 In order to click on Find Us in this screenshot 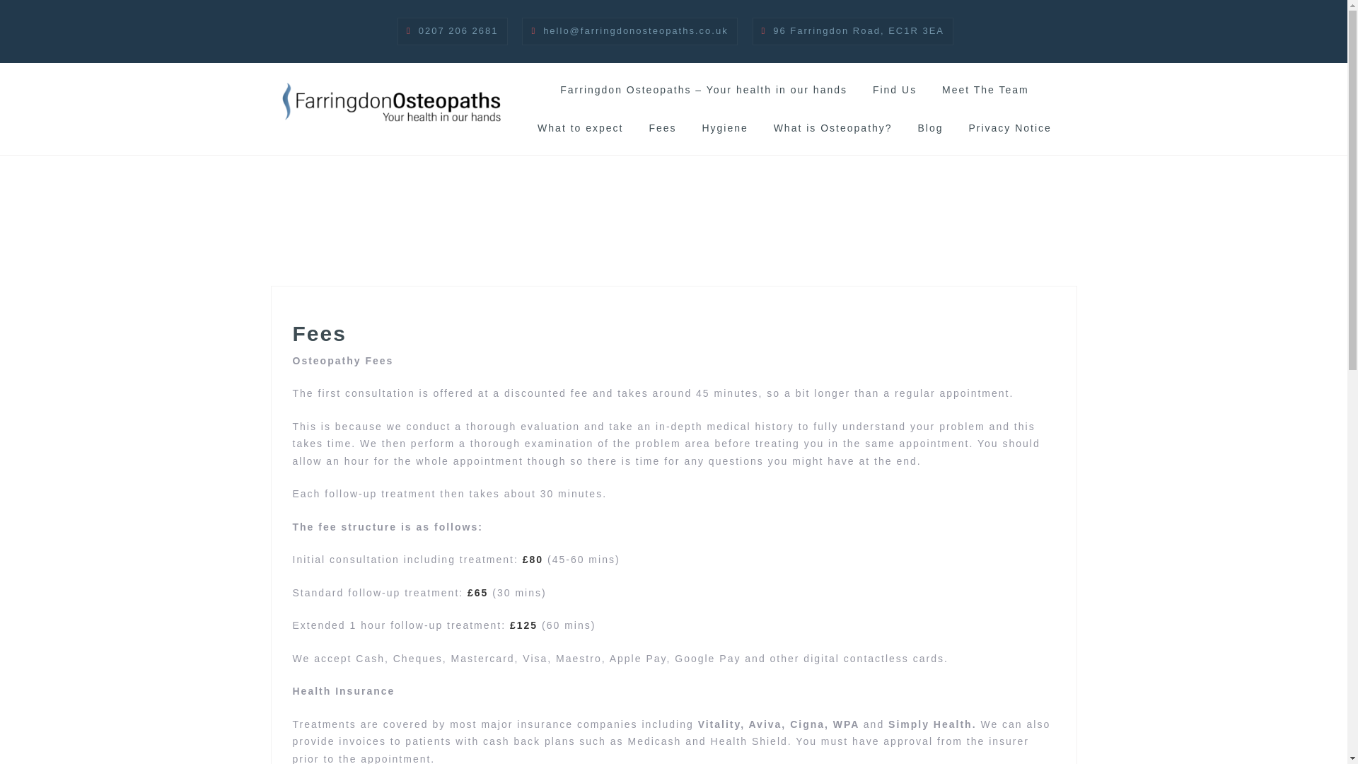, I will do `click(895, 91)`.